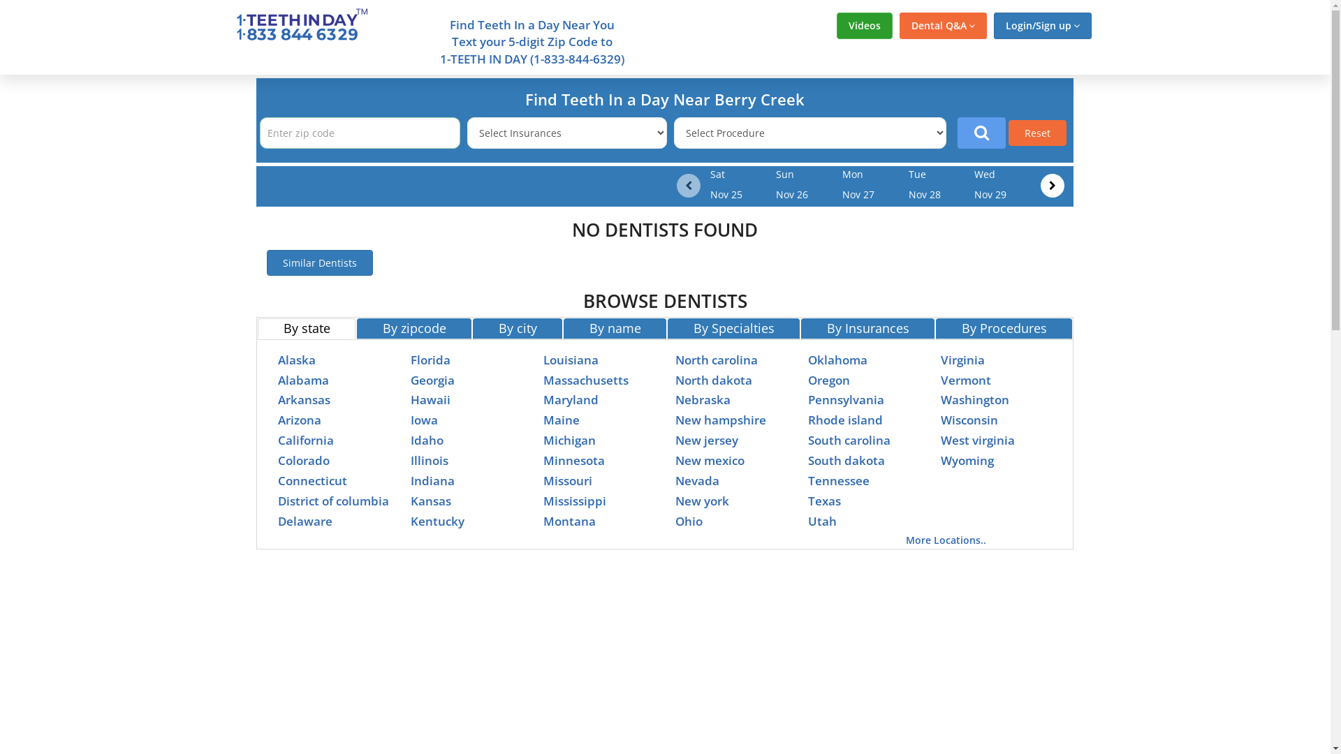 The height and width of the screenshot is (754, 1341). What do you see at coordinates (703, 399) in the screenshot?
I see `Nebraska` at bounding box center [703, 399].